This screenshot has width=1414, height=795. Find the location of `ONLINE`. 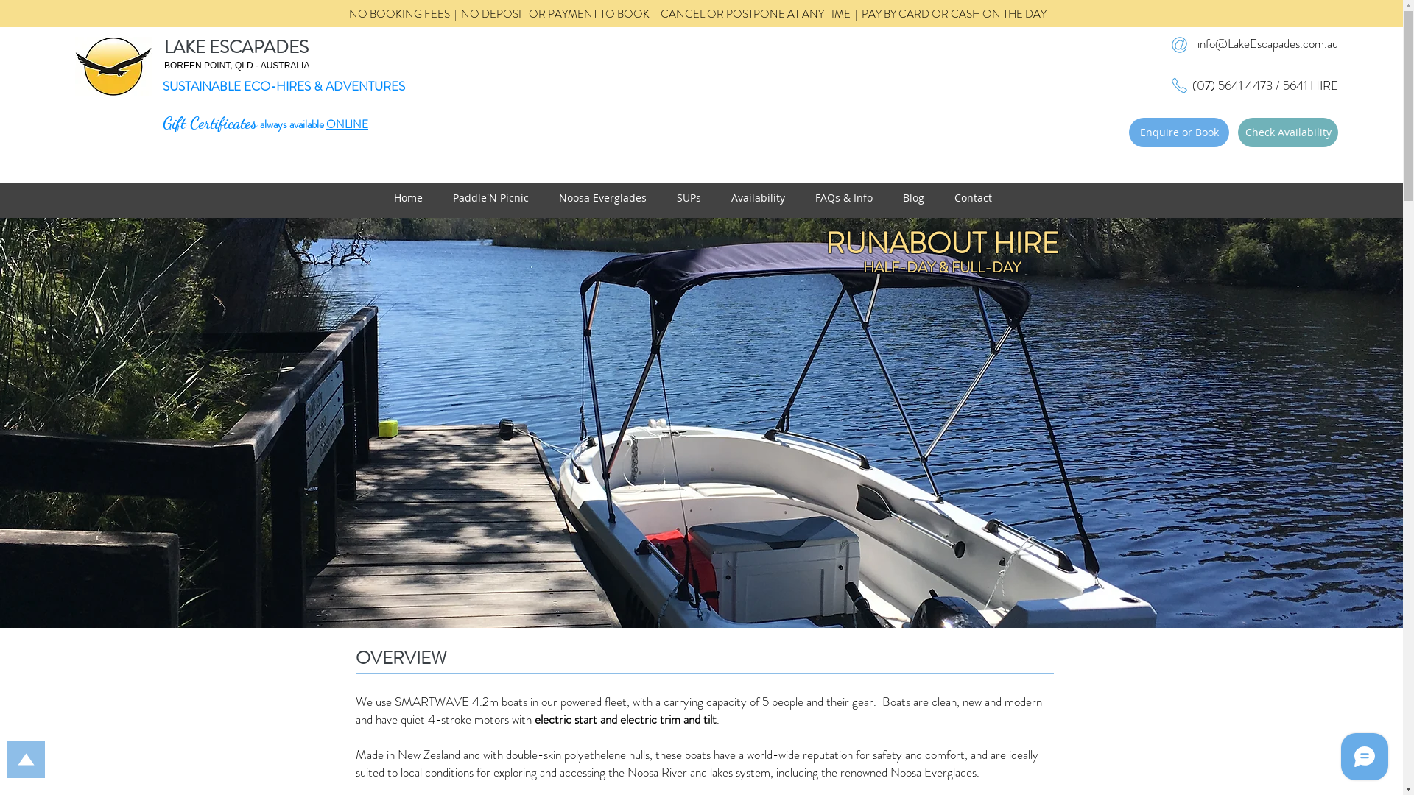

ONLINE is located at coordinates (348, 124).